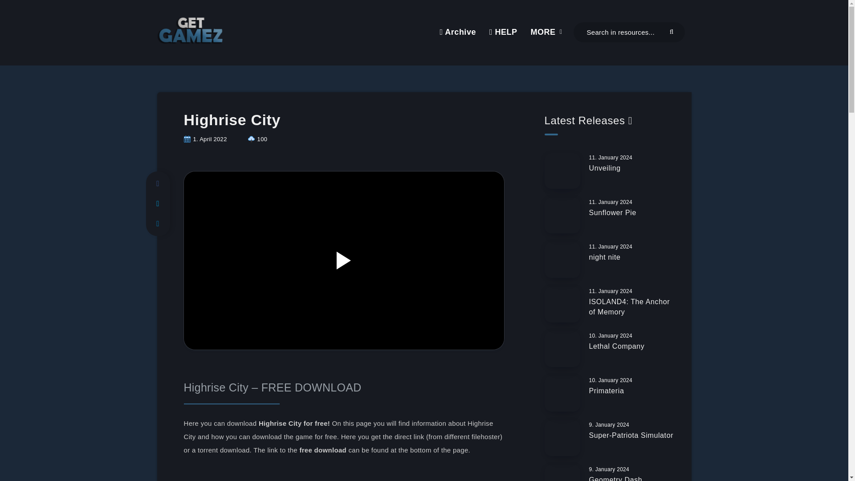  Describe the element at coordinates (616, 347) in the screenshot. I see `Lethal Company` at that location.